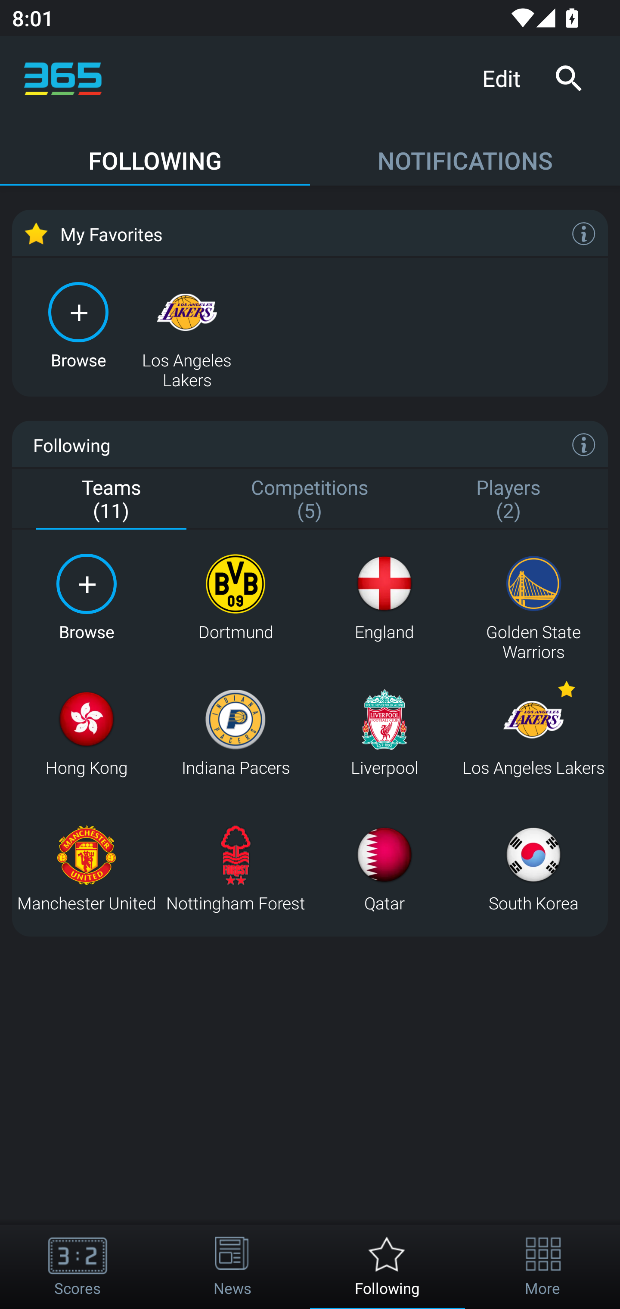 The width and height of the screenshot is (620, 1309). Describe the element at coordinates (568, 78) in the screenshot. I see `Search` at that location.